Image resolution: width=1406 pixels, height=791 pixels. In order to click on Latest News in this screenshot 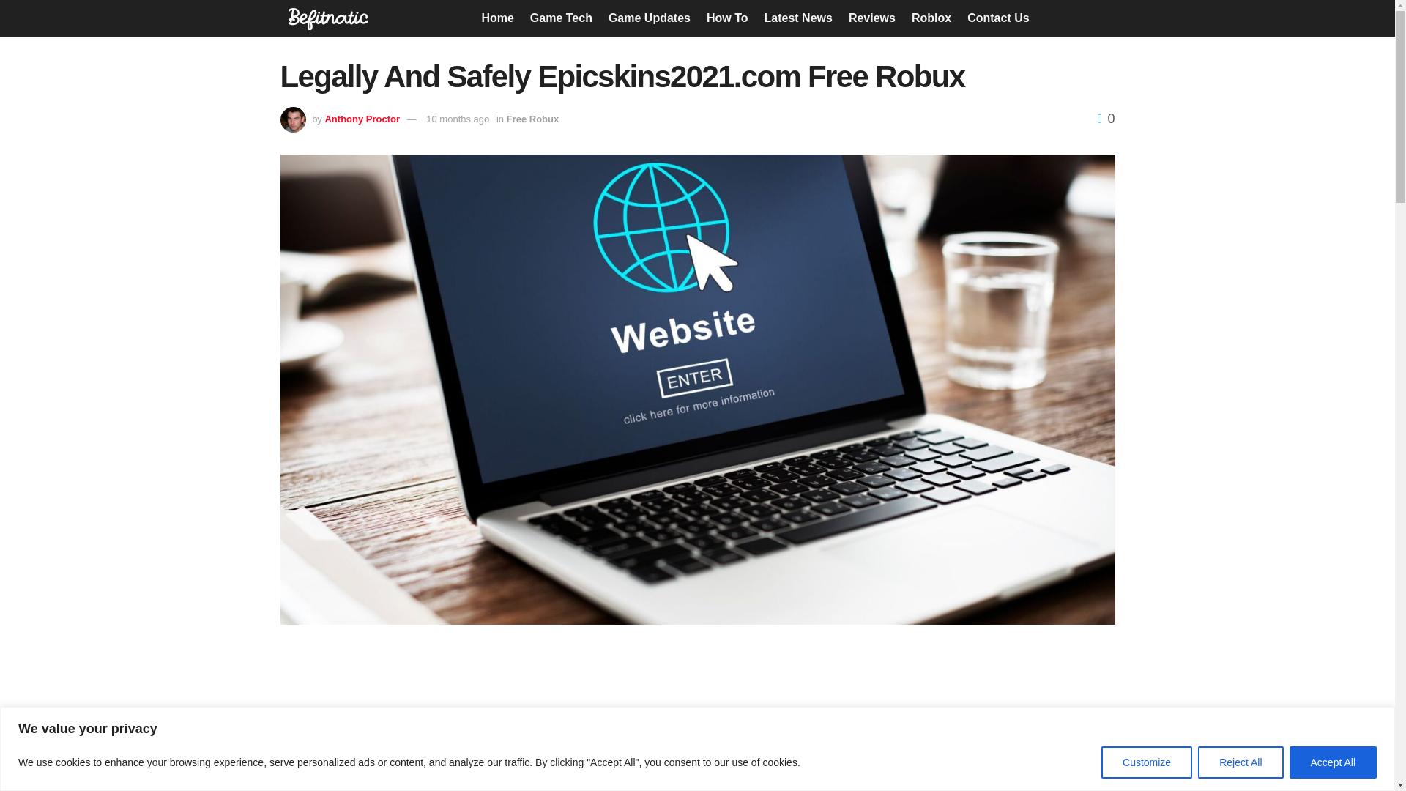, I will do `click(798, 18)`.